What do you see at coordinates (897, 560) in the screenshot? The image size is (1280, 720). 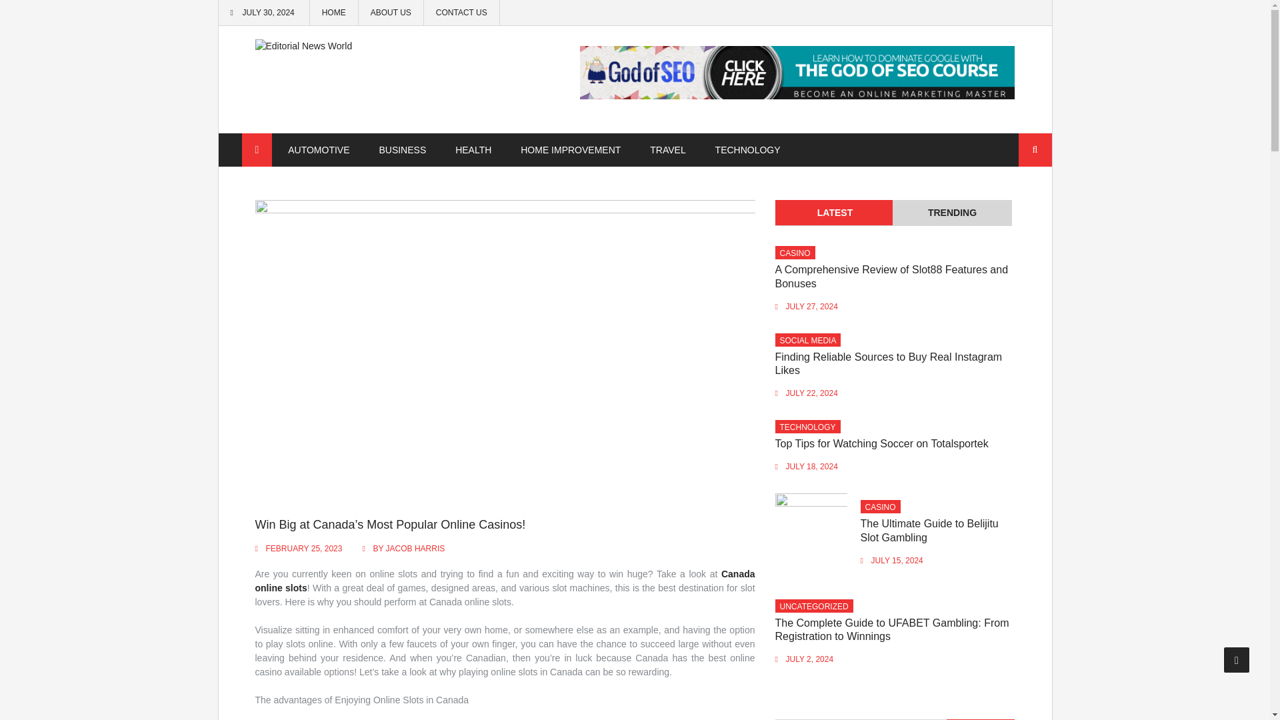 I see `JULY 15, 2024` at bounding box center [897, 560].